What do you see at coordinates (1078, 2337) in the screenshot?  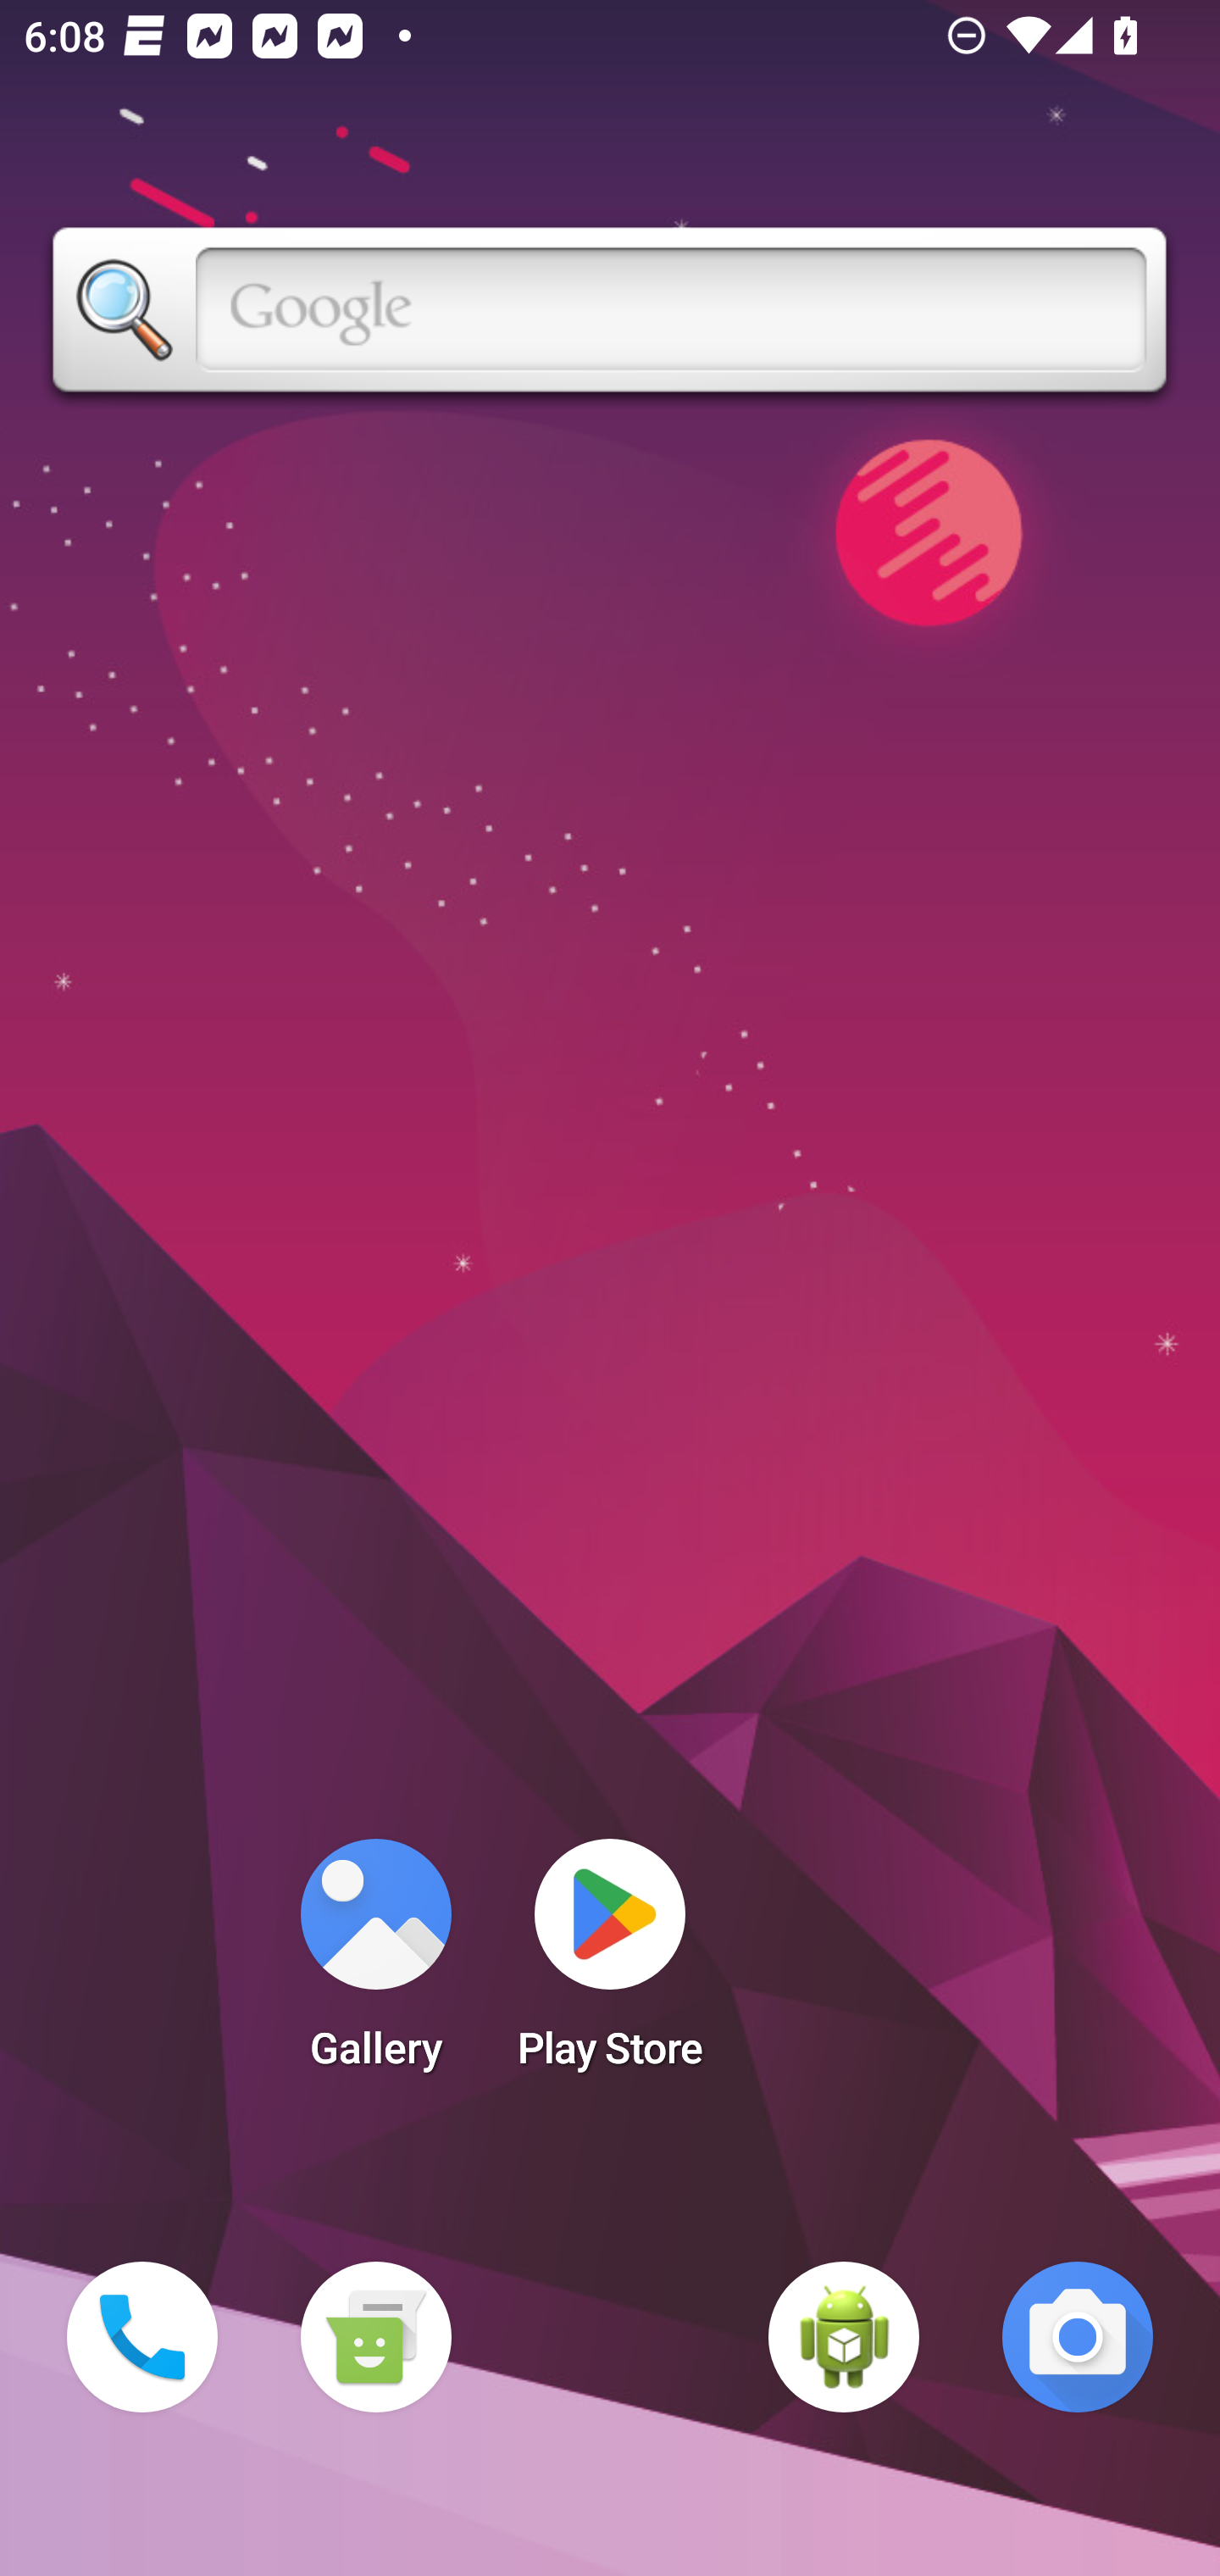 I see `Camera` at bounding box center [1078, 2337].